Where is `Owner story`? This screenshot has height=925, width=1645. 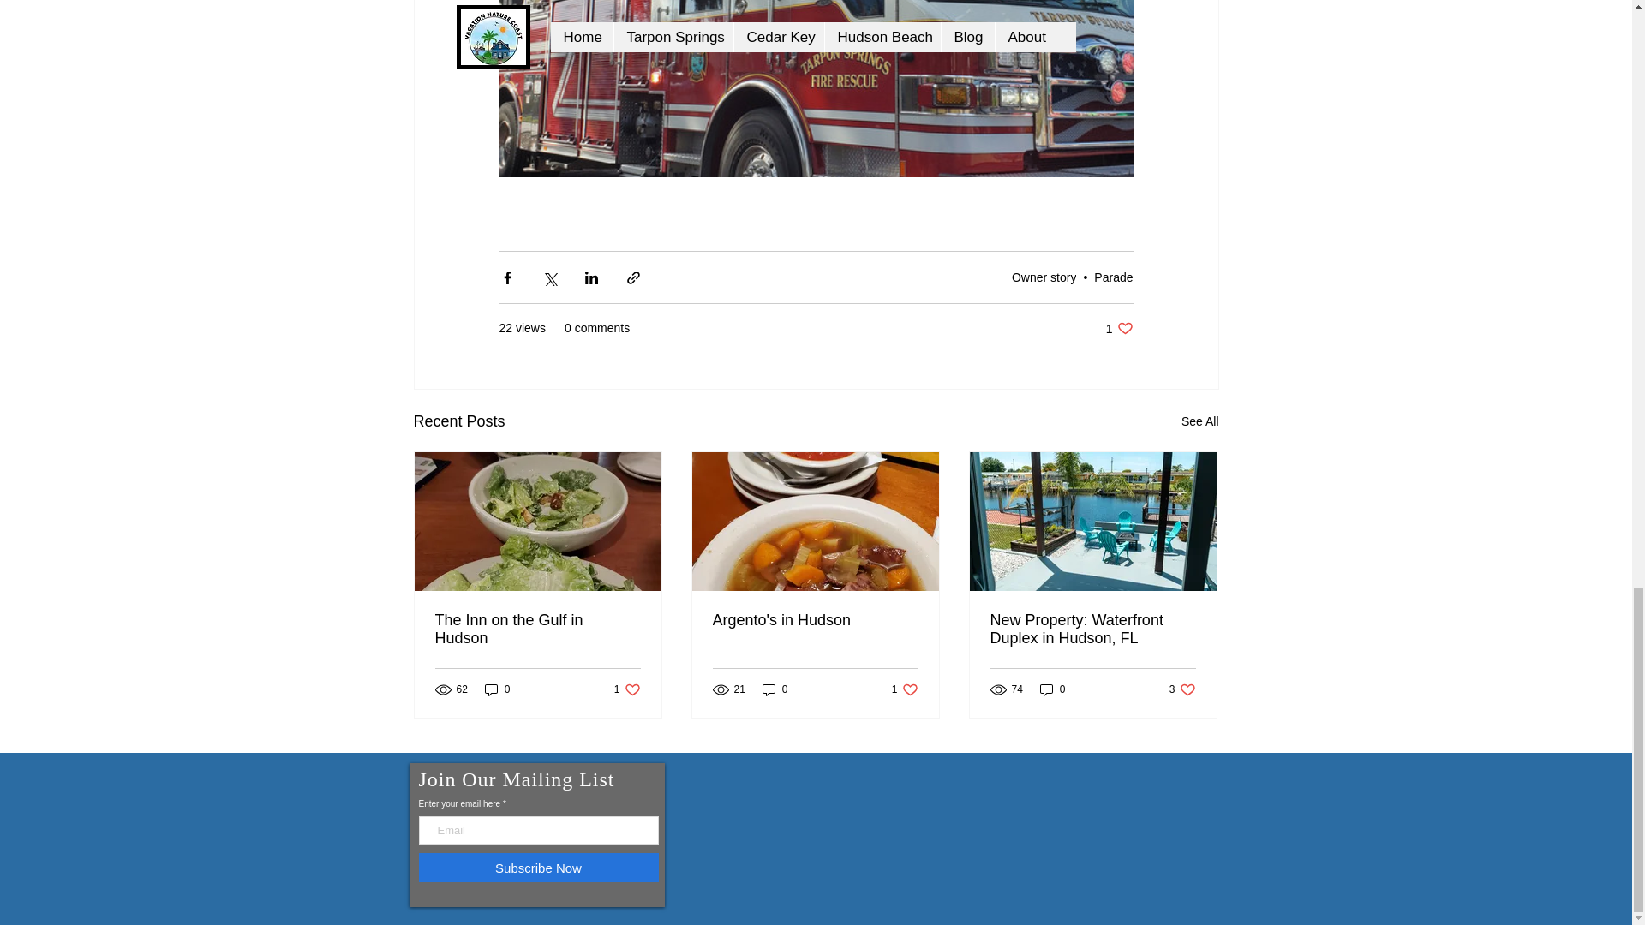
Owner story is located at coordinates (1113, 276).